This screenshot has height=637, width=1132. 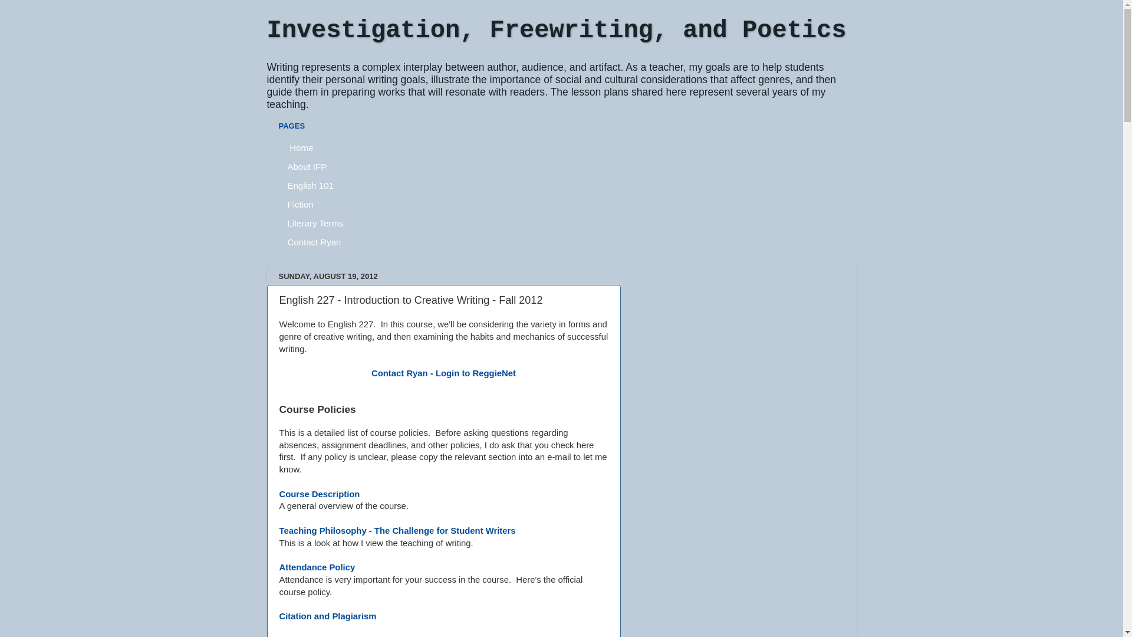 I want to click on Home, so click(x=301, y=147).